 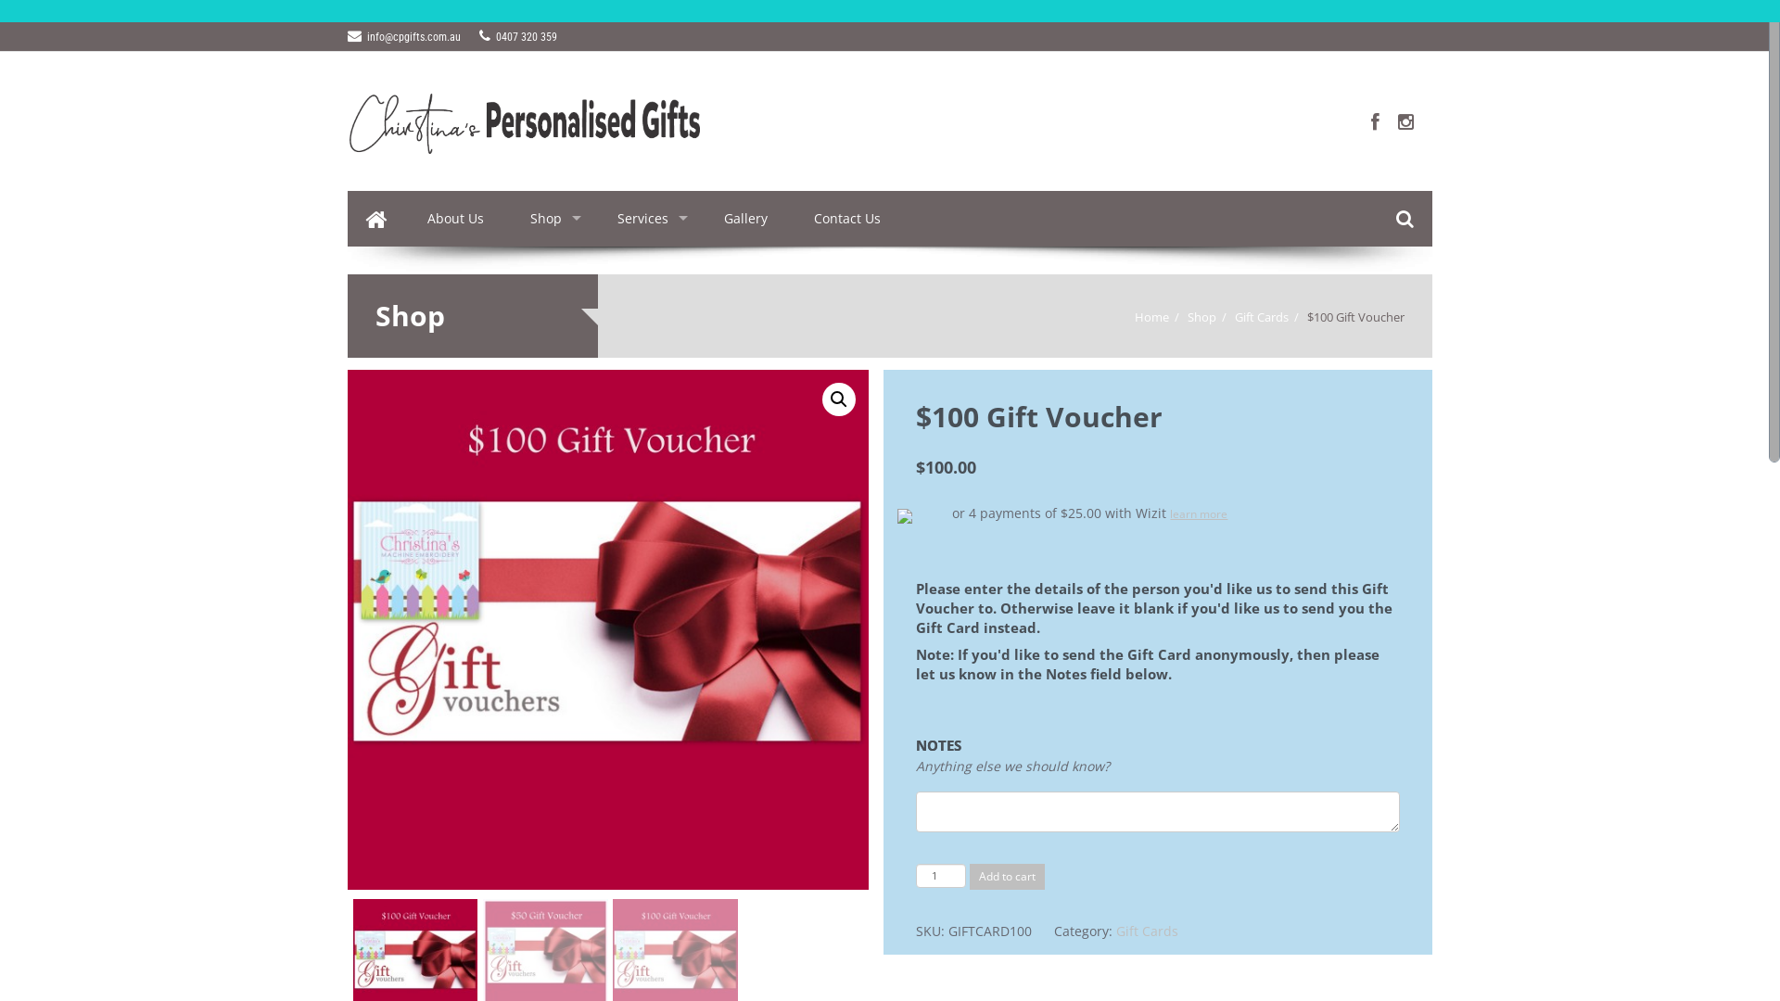 I want to click on 100 gift voucher, so click(x=608, y=630).